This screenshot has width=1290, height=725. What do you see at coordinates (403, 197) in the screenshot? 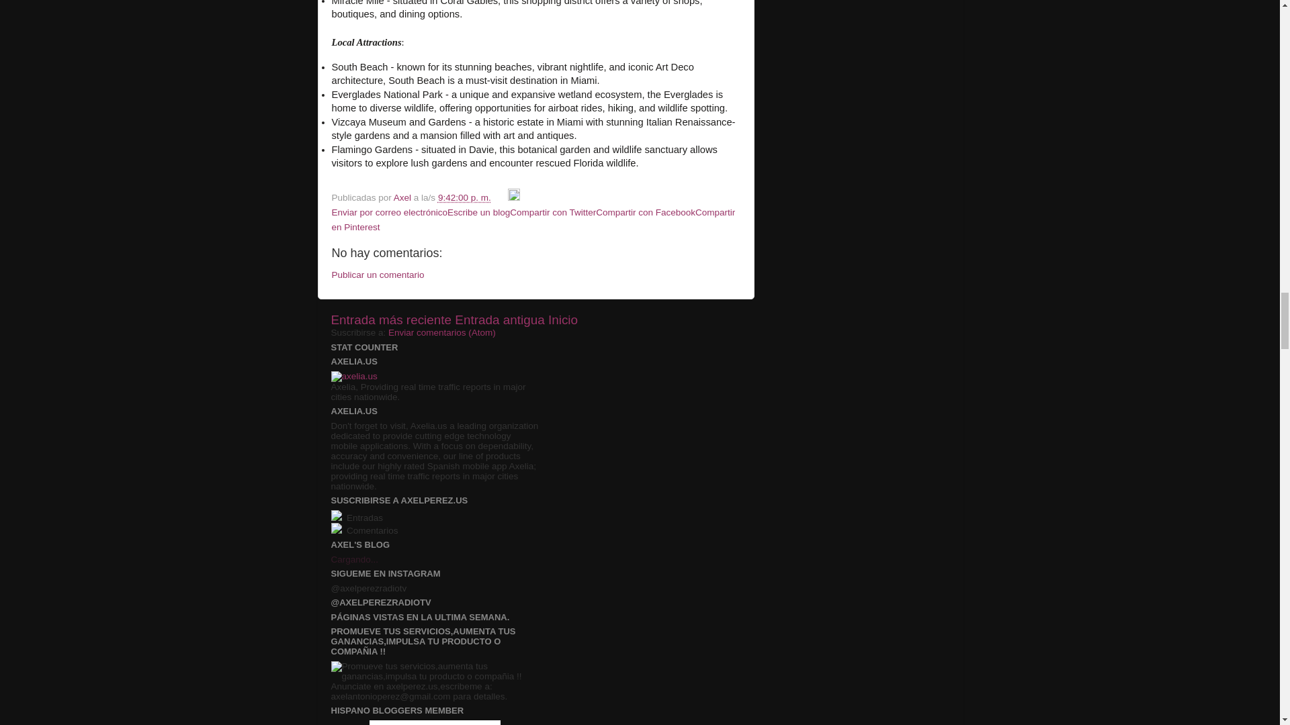
I see `author profile` at bounding box center [403, 197].